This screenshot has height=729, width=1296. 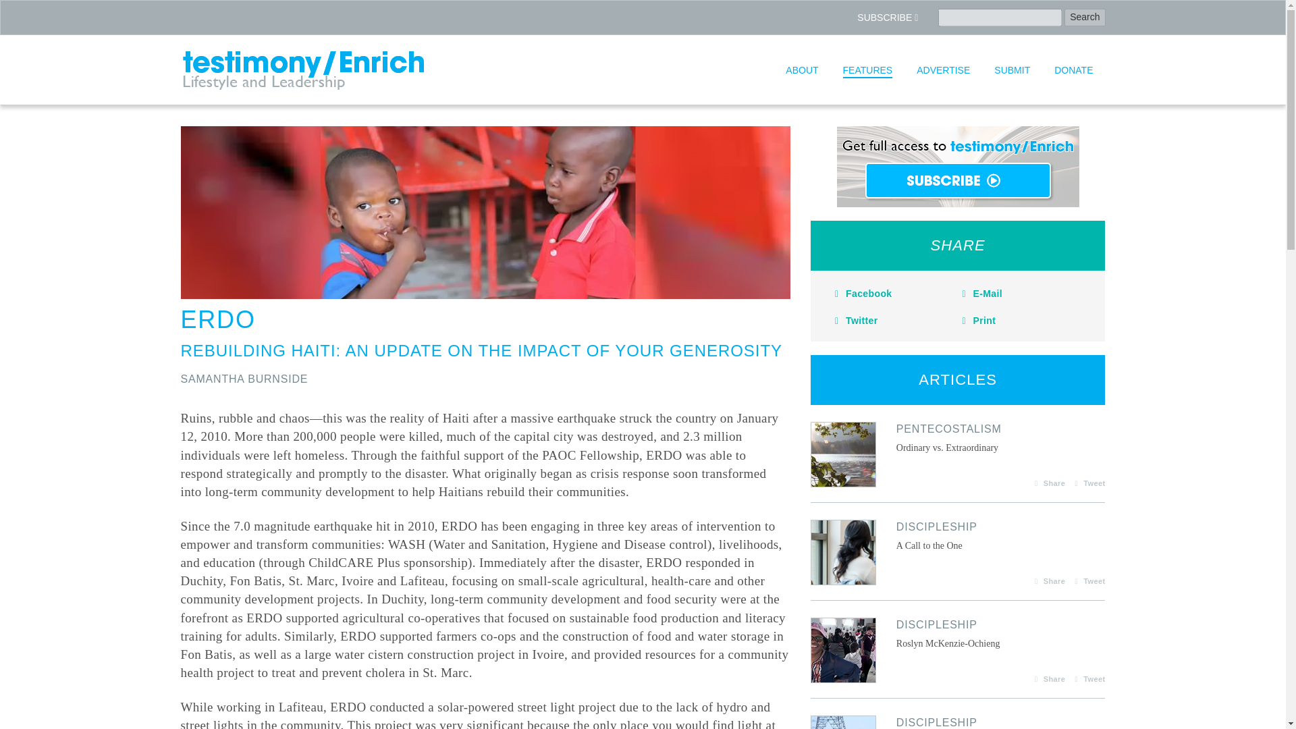 What do you see at coordinates (979, 293) in the screenshot?
I see `Search` at bounding box center [979, 293].